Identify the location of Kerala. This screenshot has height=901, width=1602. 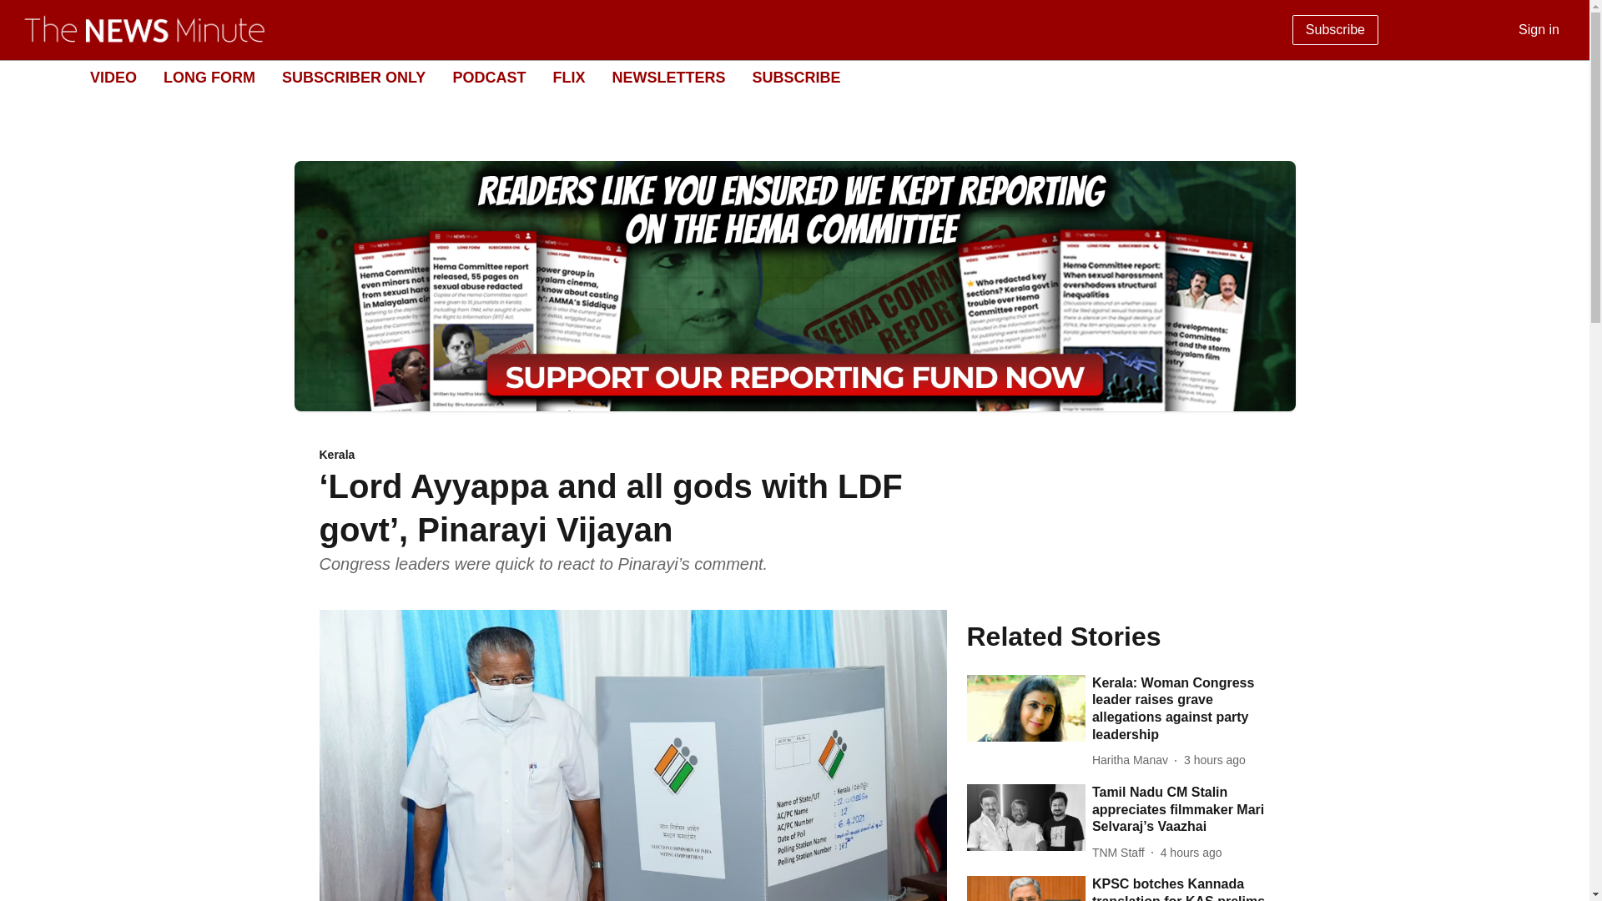
(632, 456).